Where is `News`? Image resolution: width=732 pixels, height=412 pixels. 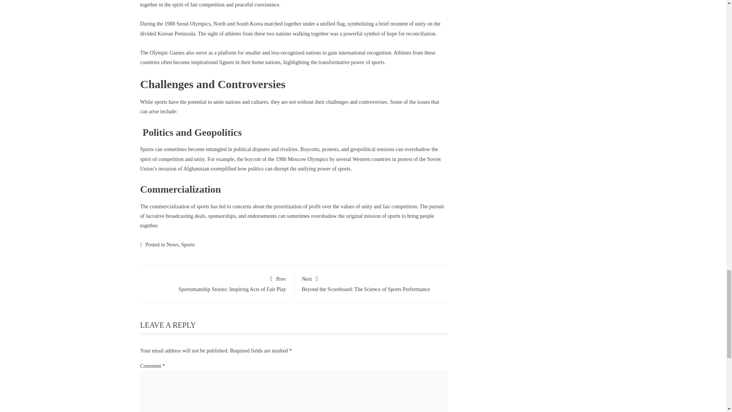
News is located at coordinates (188, 245).